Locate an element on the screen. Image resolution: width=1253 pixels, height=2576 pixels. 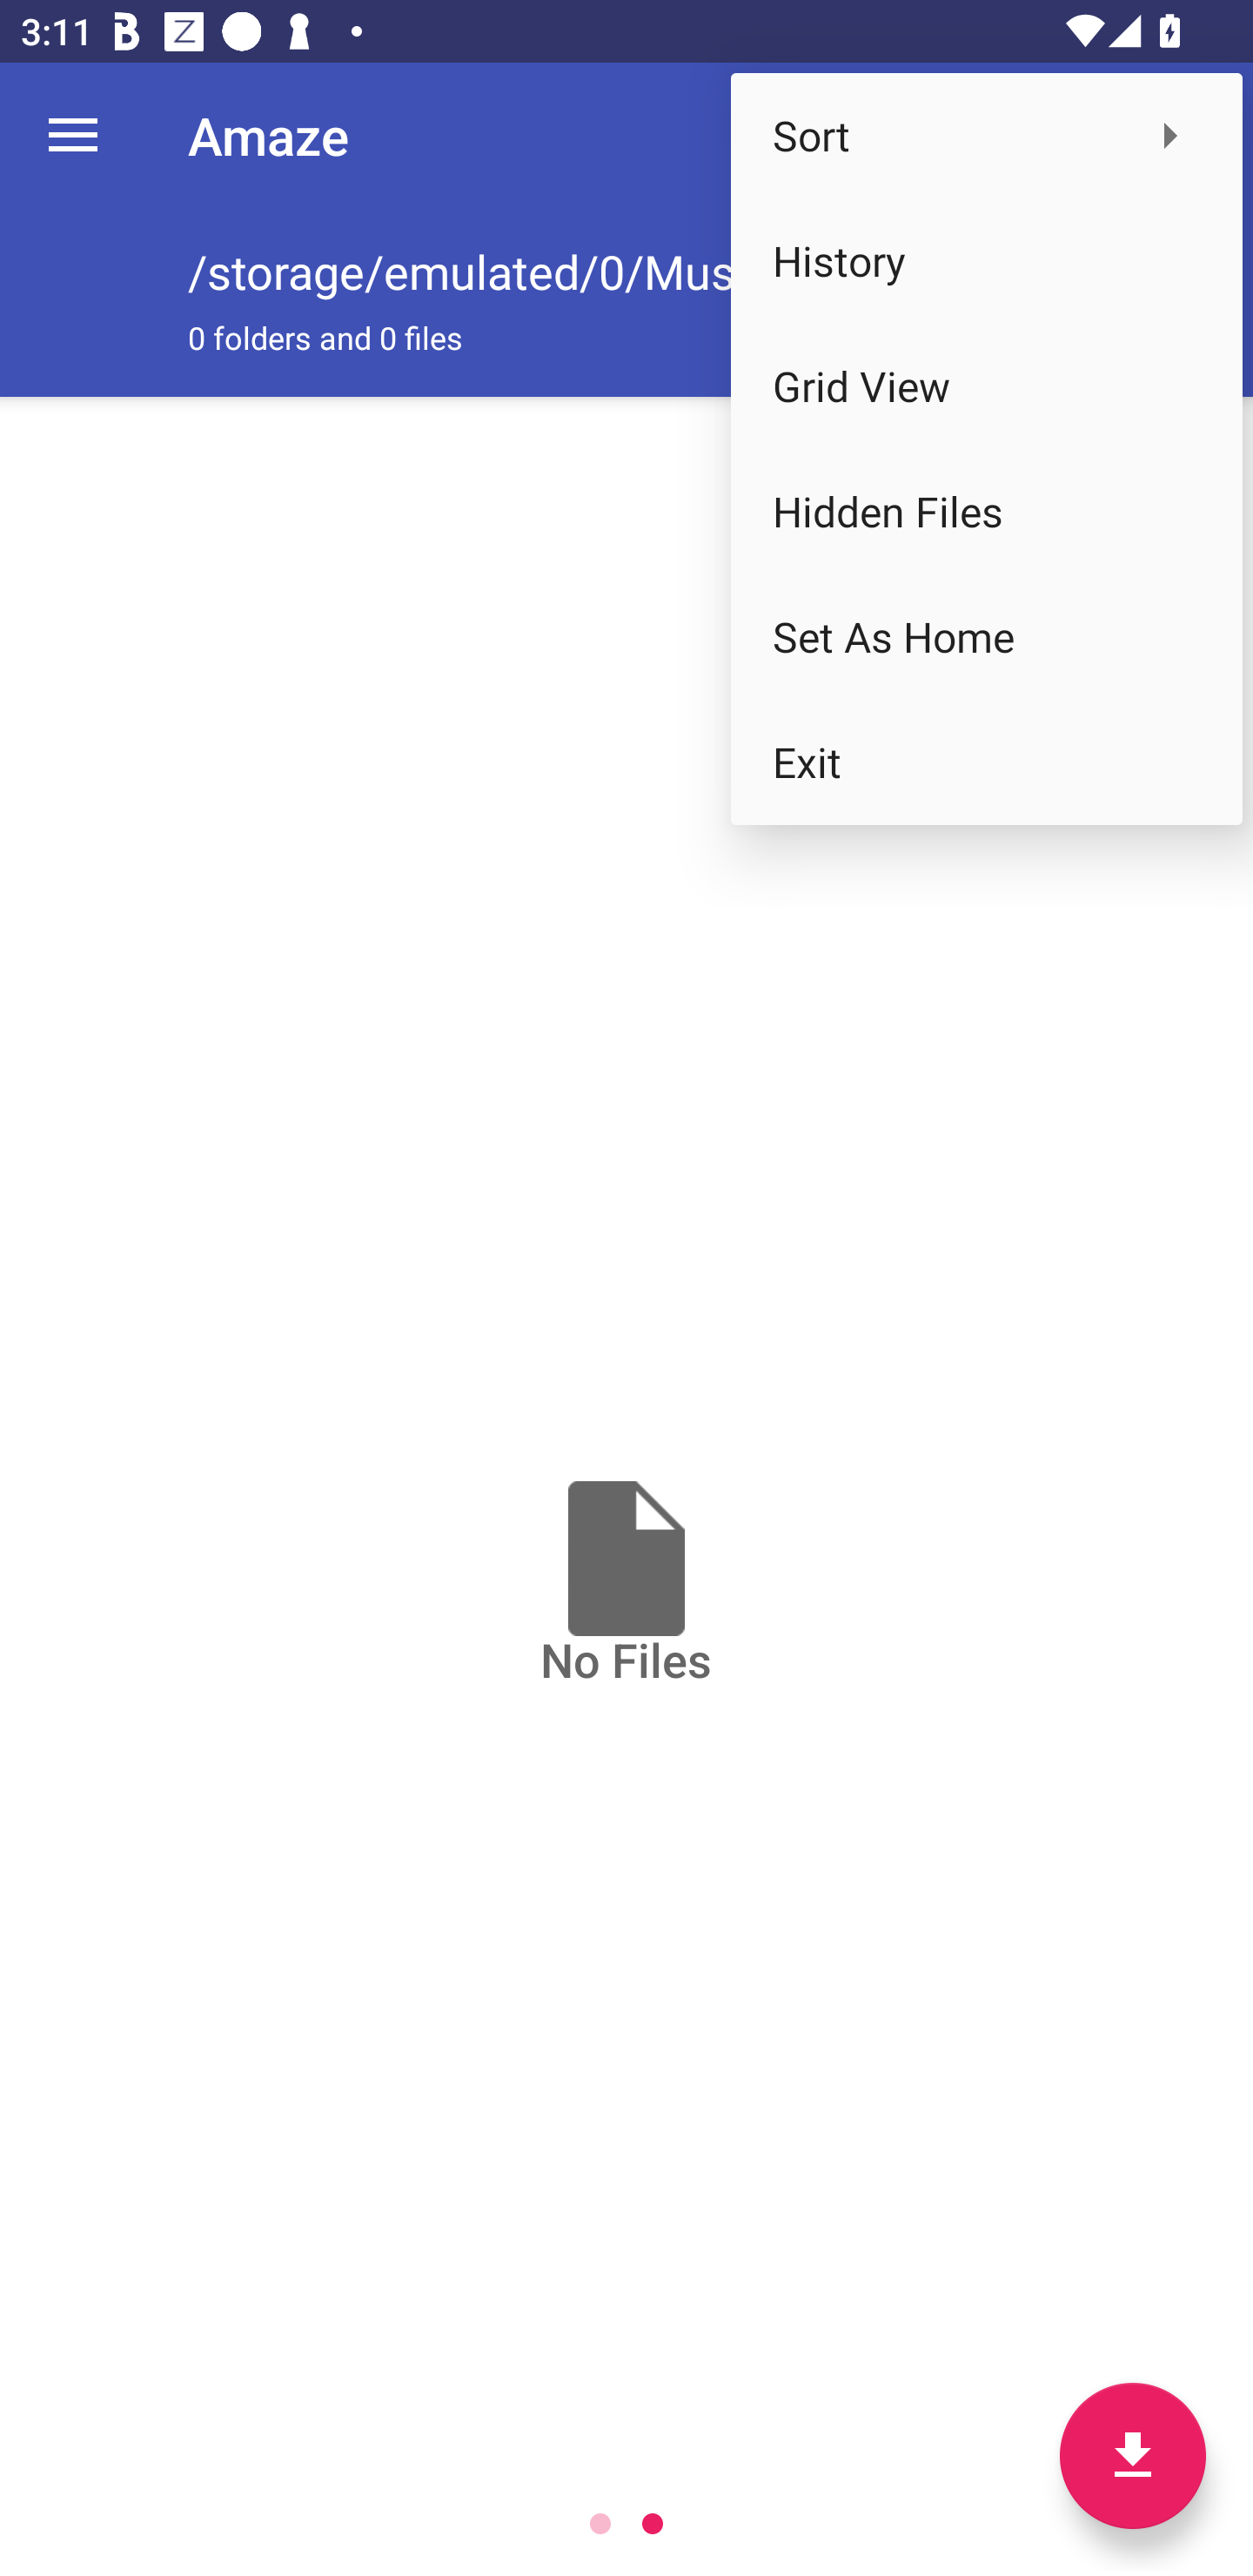
Set As Home is located at coordinates (987, 637).